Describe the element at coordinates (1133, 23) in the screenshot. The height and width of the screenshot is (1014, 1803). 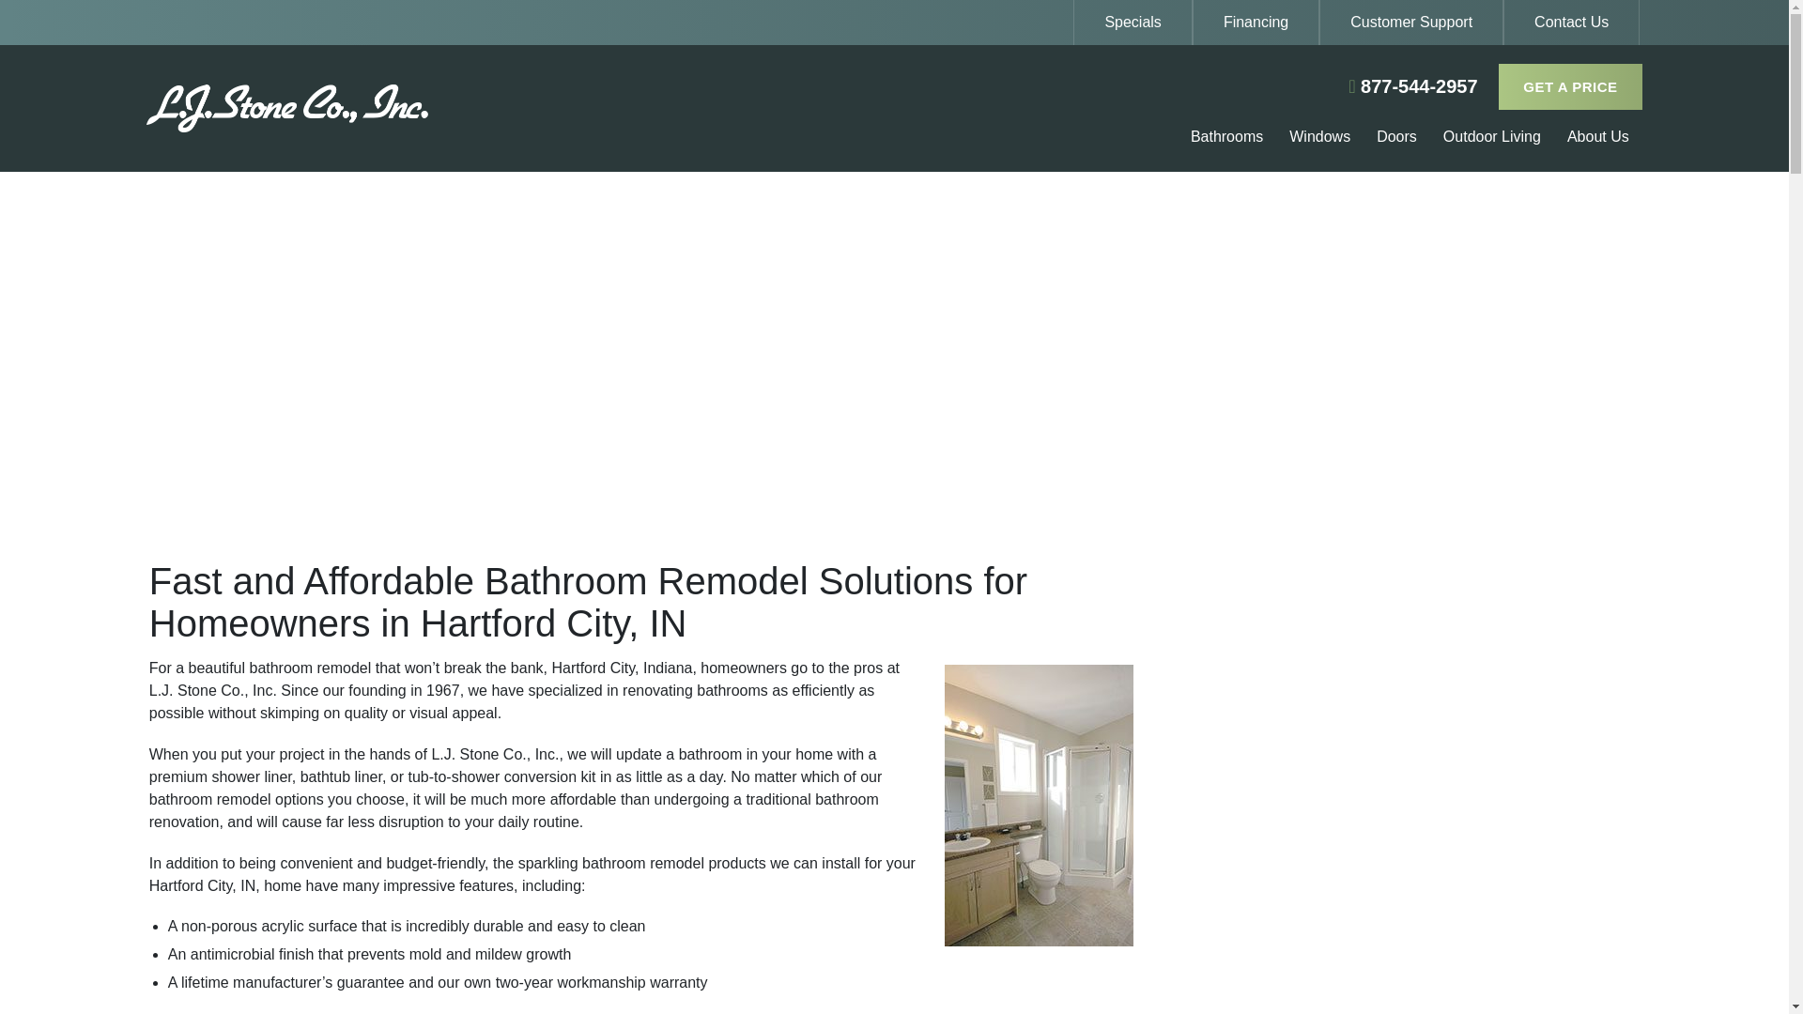
I see `Specials` at that location.